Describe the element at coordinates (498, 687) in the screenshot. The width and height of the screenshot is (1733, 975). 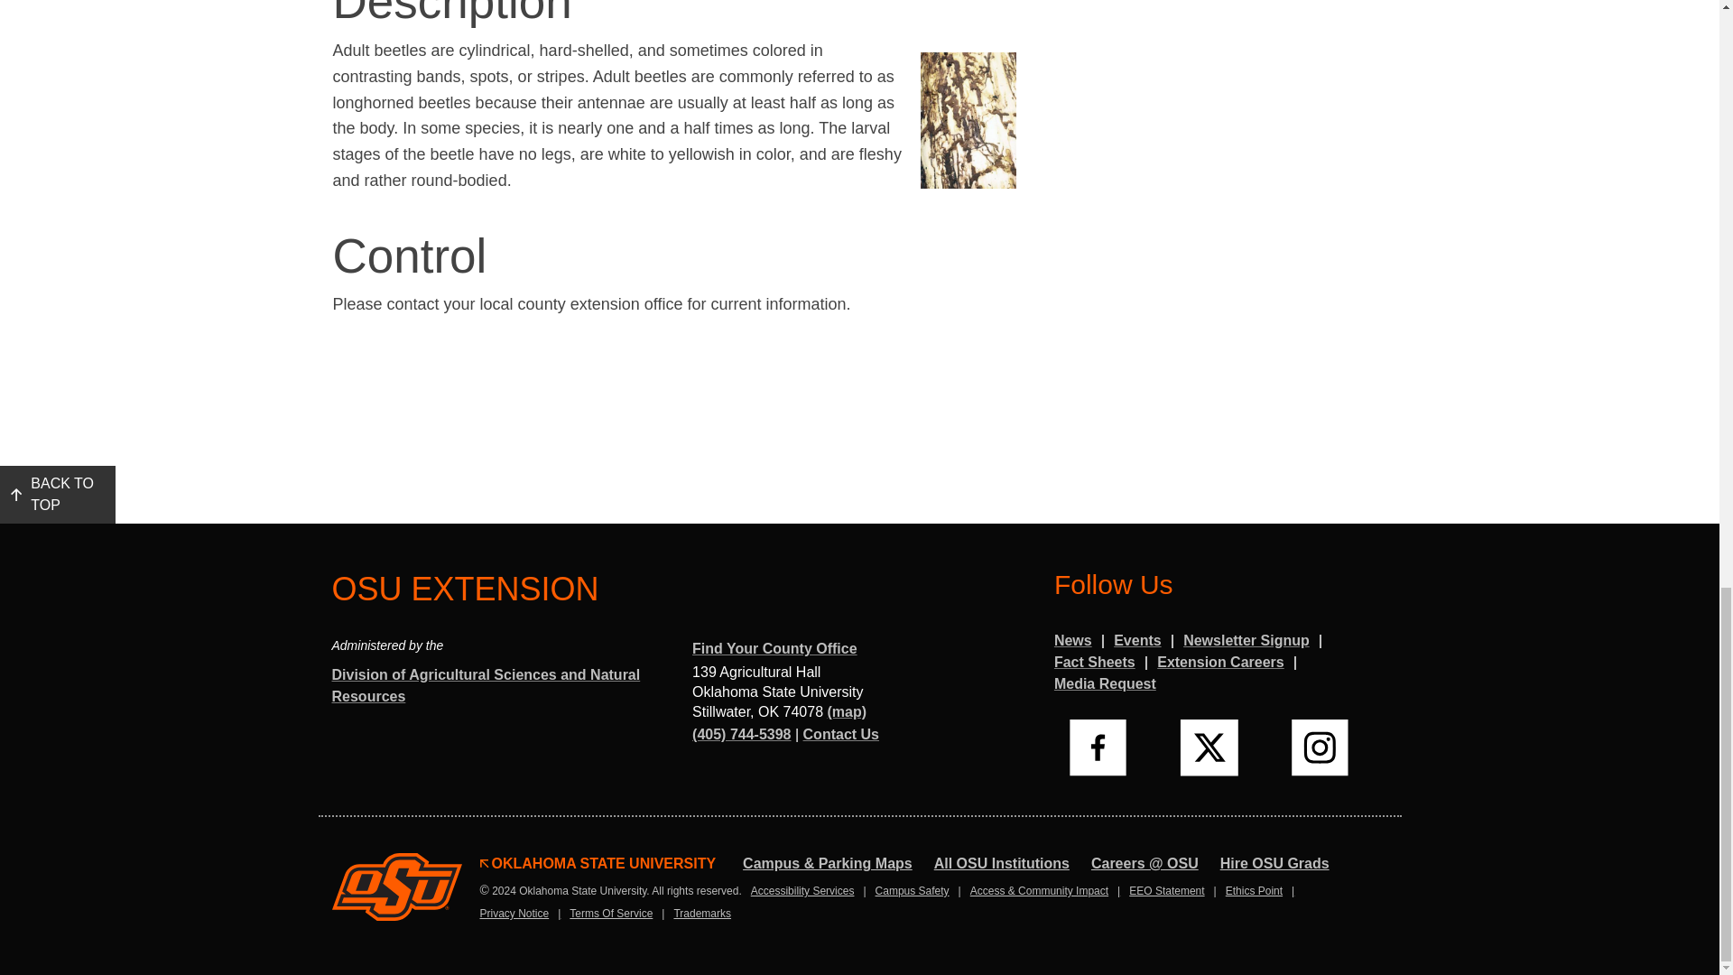
I see `Division of Agricultural Sciences and Natural Resources` at that location.